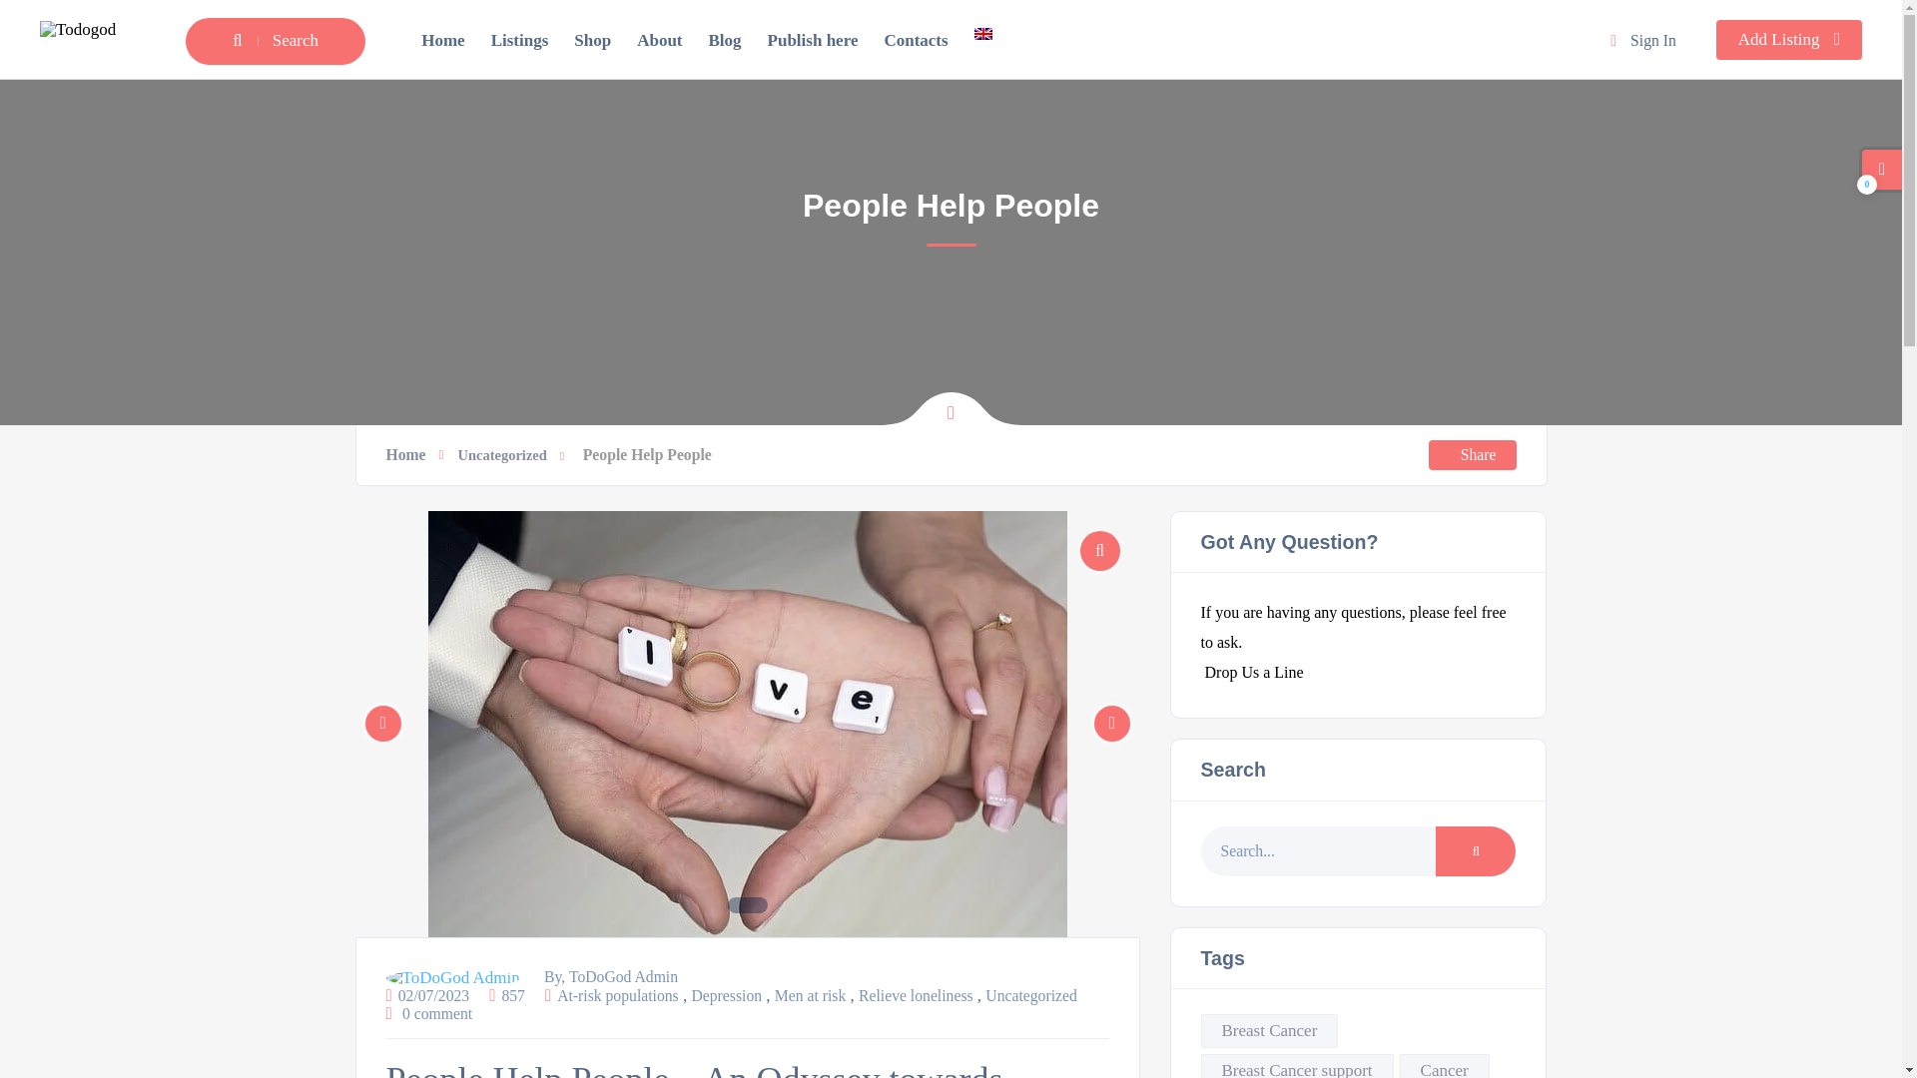  What do you see at coordinates (659, 40) in the screenshot?
I see `About` at bounding box center [659, 40].